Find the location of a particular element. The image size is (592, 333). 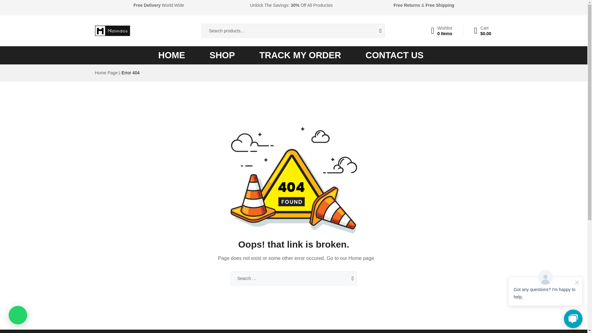

Search is located at coordinates (376, 31).